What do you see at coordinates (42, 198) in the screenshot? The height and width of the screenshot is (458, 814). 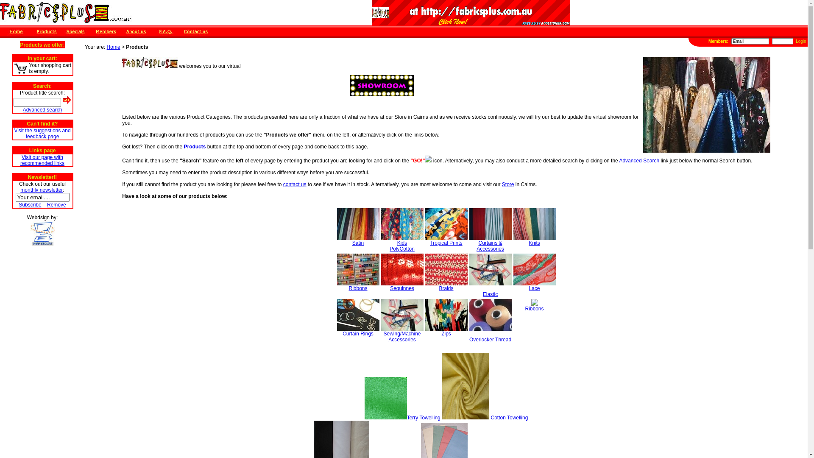 I see `Your email....` at bounding box center [42, 198].